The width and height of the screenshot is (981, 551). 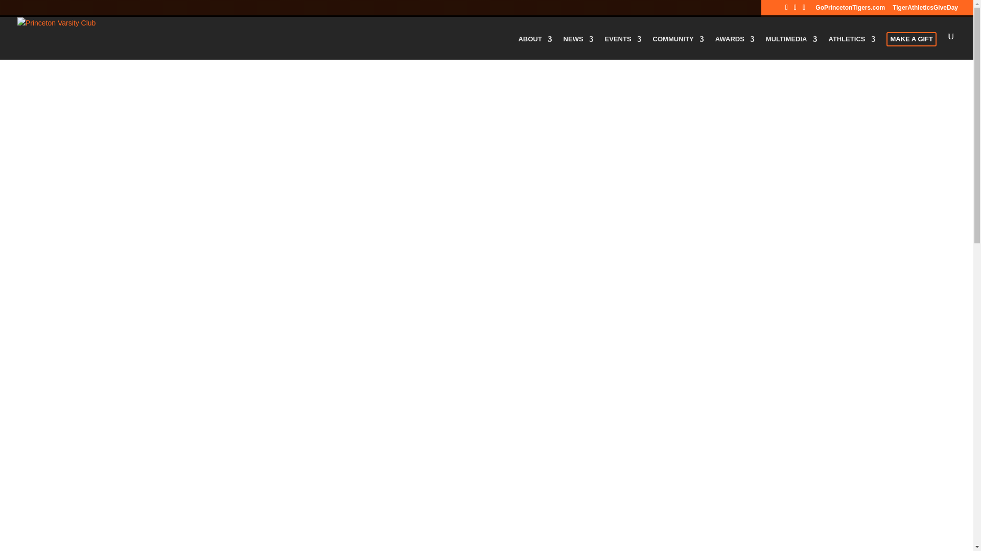 What do you see at coordinates (578, 47) in the screenshot?
I see `NEWS` at bounding box center [578, 47].